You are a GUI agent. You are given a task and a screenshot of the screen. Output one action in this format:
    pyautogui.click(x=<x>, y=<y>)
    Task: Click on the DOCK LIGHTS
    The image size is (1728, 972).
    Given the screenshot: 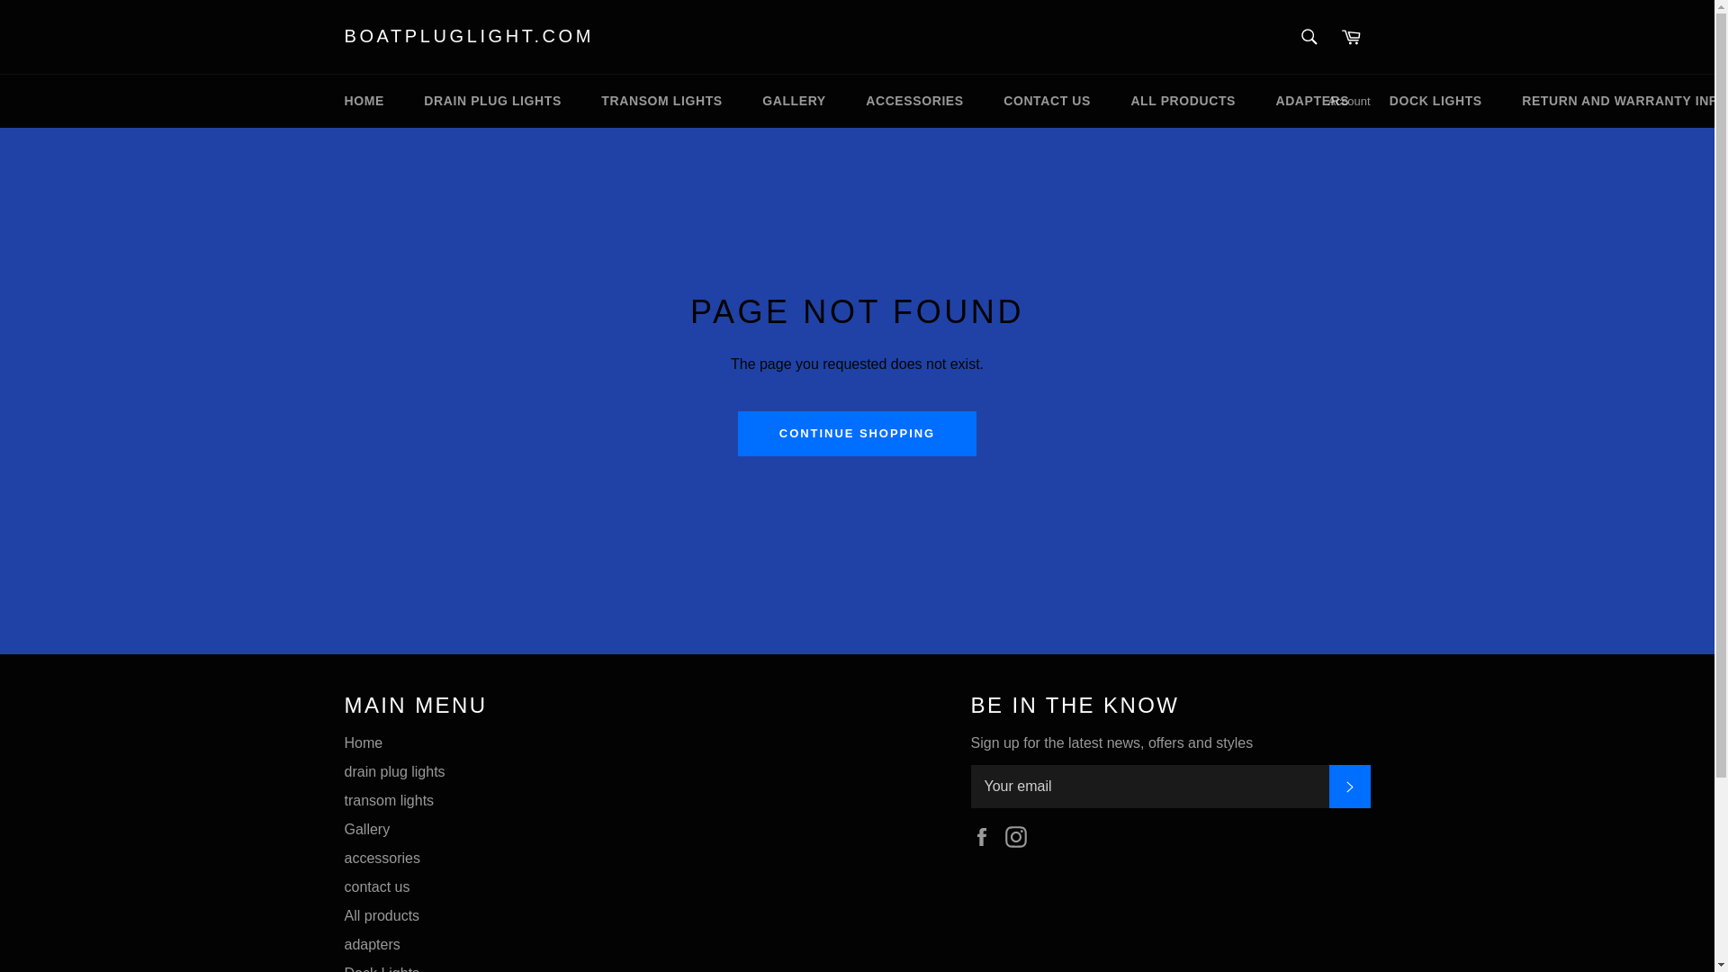 What is the action you would take?
    pyautogui.click(x=1435, y=101)
    